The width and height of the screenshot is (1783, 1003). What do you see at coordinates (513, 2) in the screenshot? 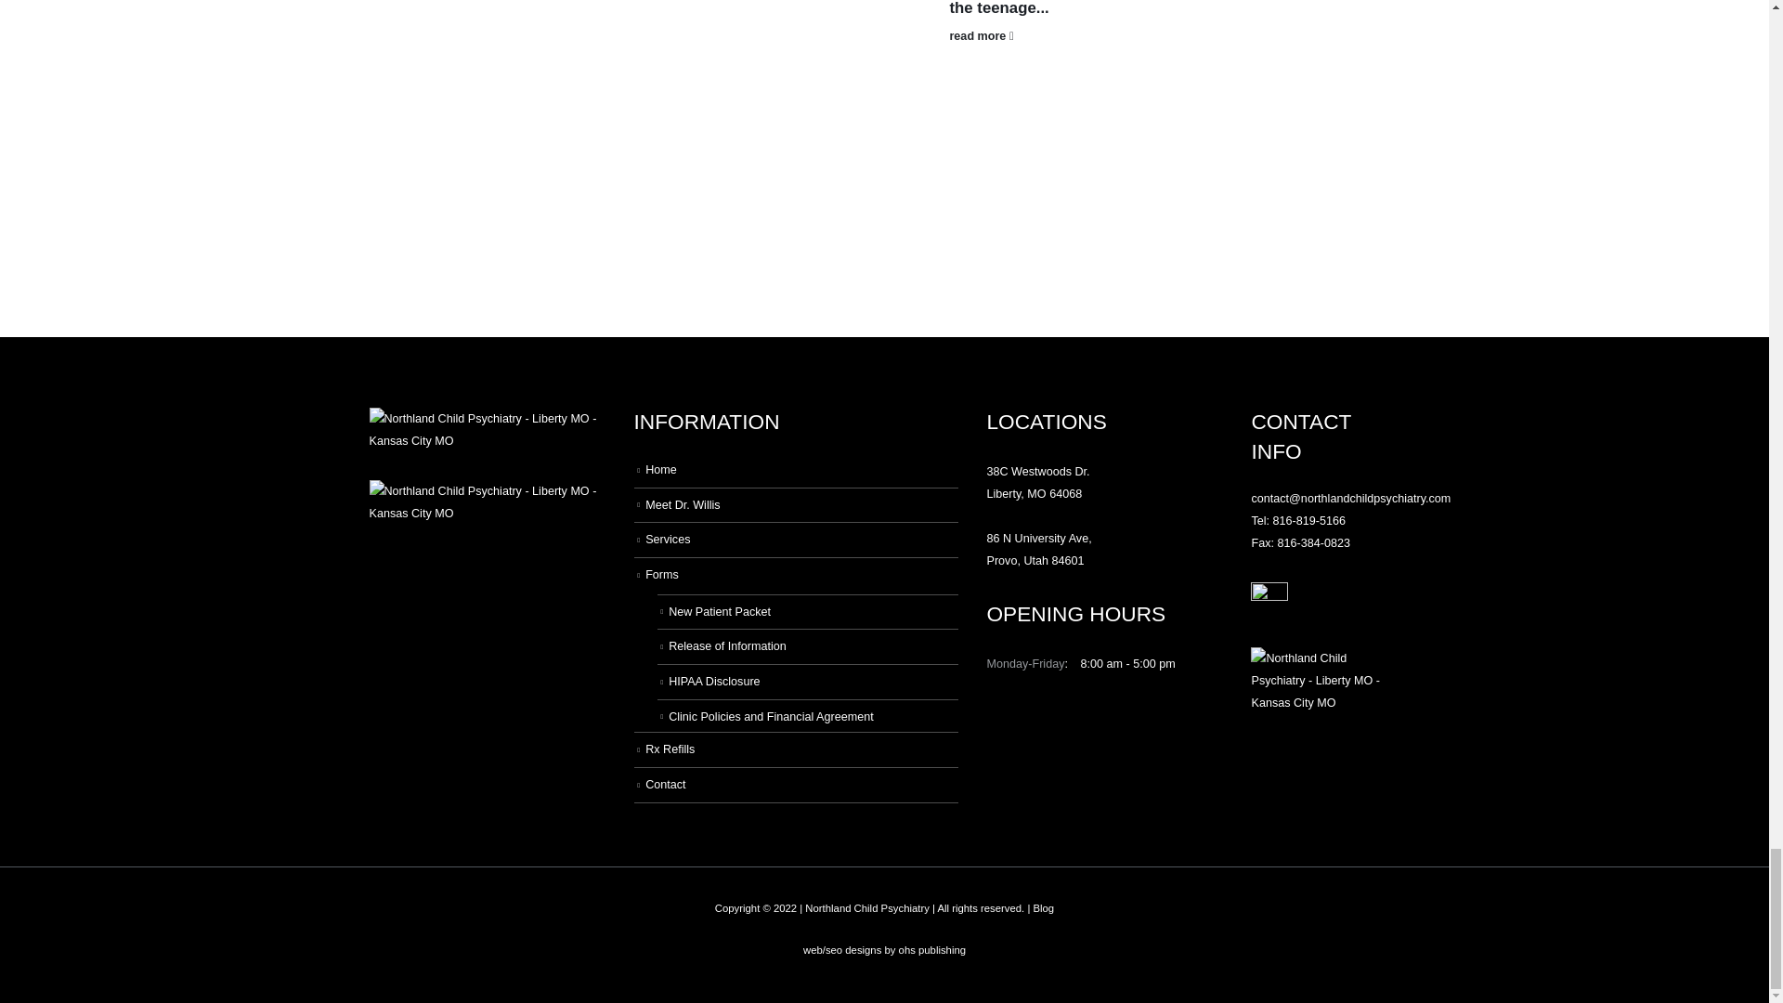
I see `read more` at bounding box center [513, 2].